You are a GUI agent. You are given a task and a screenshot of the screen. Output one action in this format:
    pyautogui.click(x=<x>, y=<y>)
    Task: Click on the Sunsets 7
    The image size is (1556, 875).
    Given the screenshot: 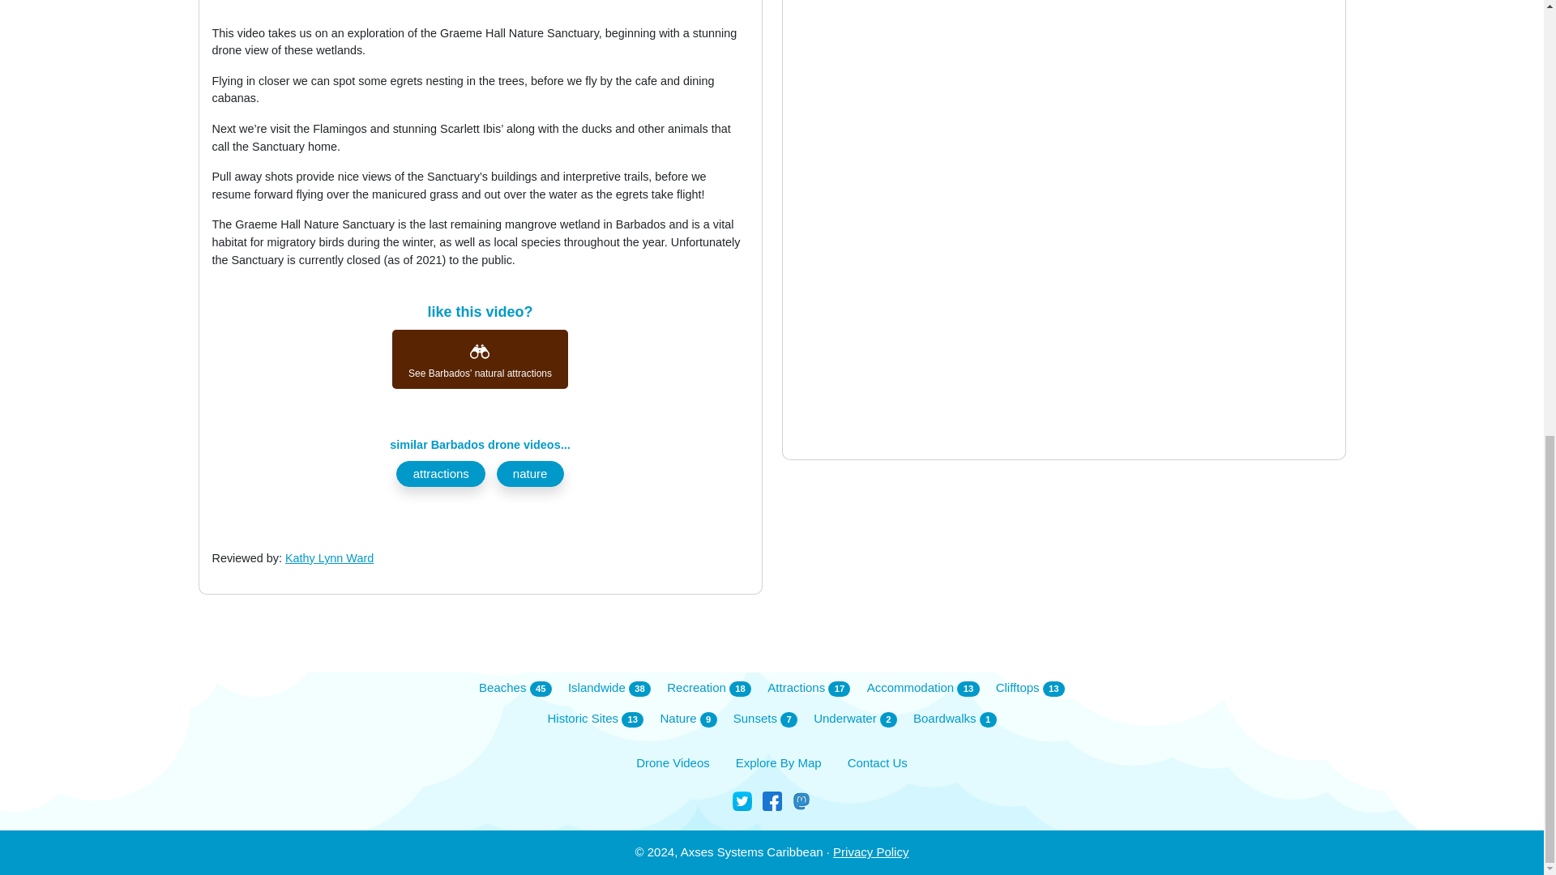 What is the action you would take?
    pyautogui.click(x=765, y=718)
    